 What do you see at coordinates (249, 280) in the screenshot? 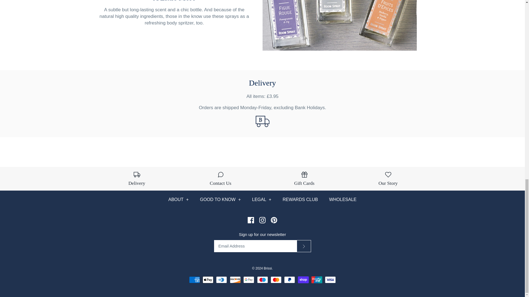
I see `Google Pay` at bounding box center [249, 280].